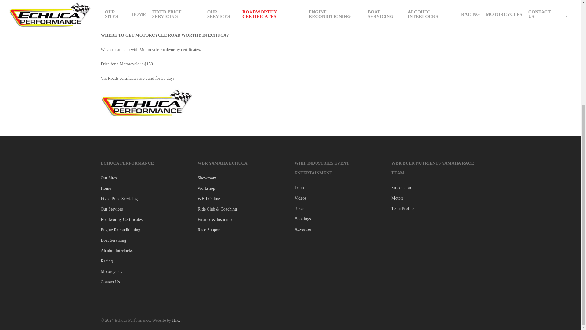 The height and width of the screenshot is (330, 586). What do you see at coordinates (242, 178) in the screenshot?
I see `Showroom` at bounding box center [242, 178].